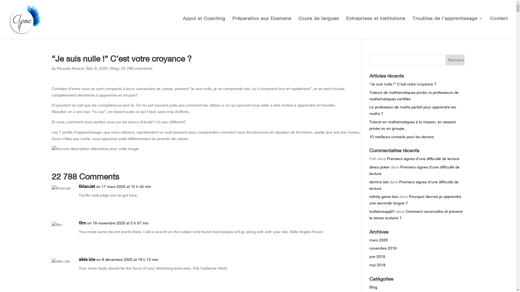 This screenshot has width=520, height=292. I want to click on Contact, so click(499, 27).